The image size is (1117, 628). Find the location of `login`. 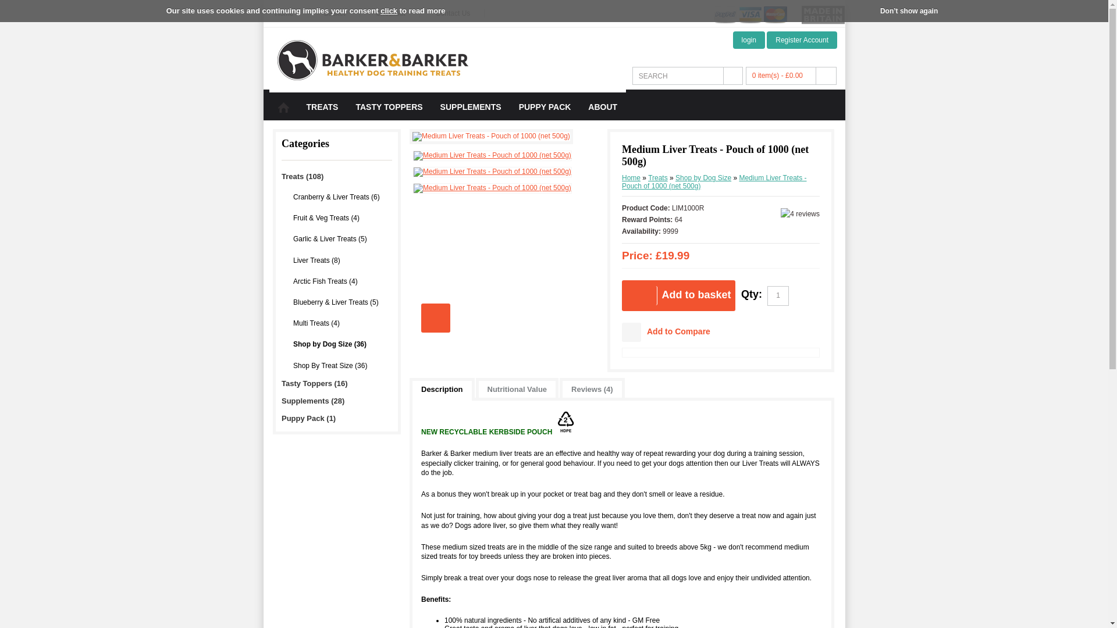

login is located at coordinates (749, 40).